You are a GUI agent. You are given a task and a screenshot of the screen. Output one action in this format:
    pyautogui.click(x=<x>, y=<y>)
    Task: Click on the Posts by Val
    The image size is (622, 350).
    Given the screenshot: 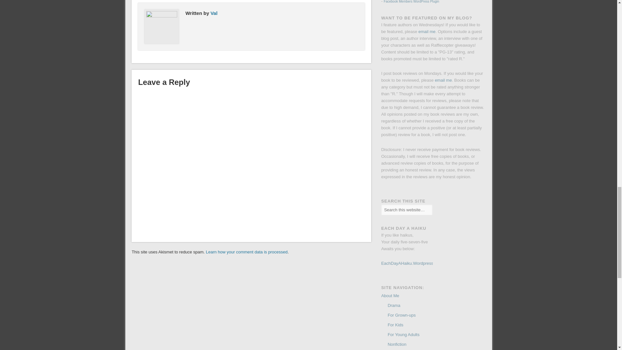 What is the action you would take?
    pyautogui.click(x=214, y=13)
    